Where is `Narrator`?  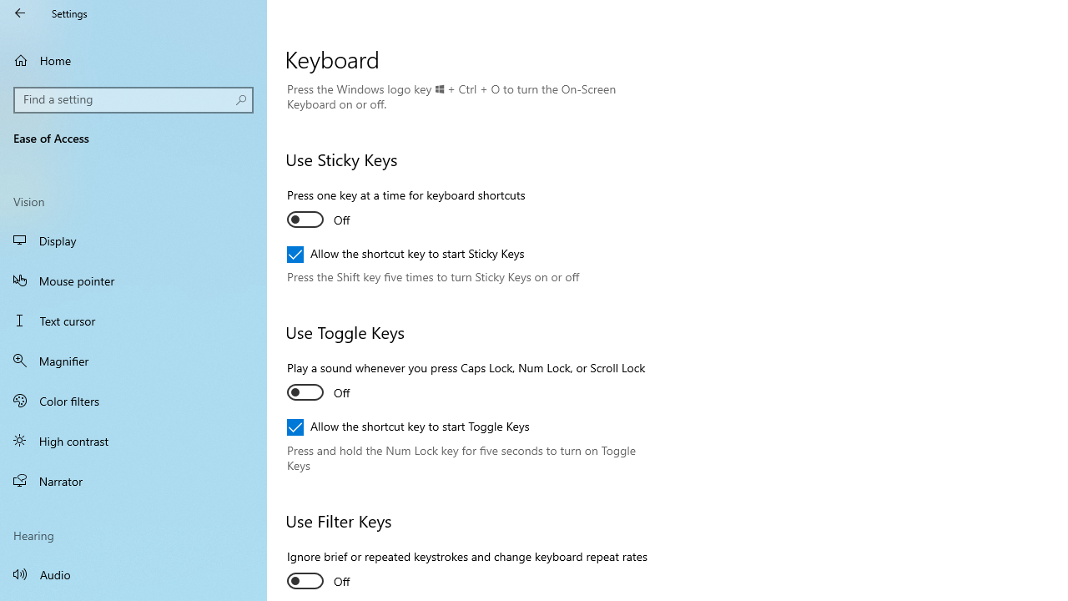
Narrator is located at coordinates (133, 481).